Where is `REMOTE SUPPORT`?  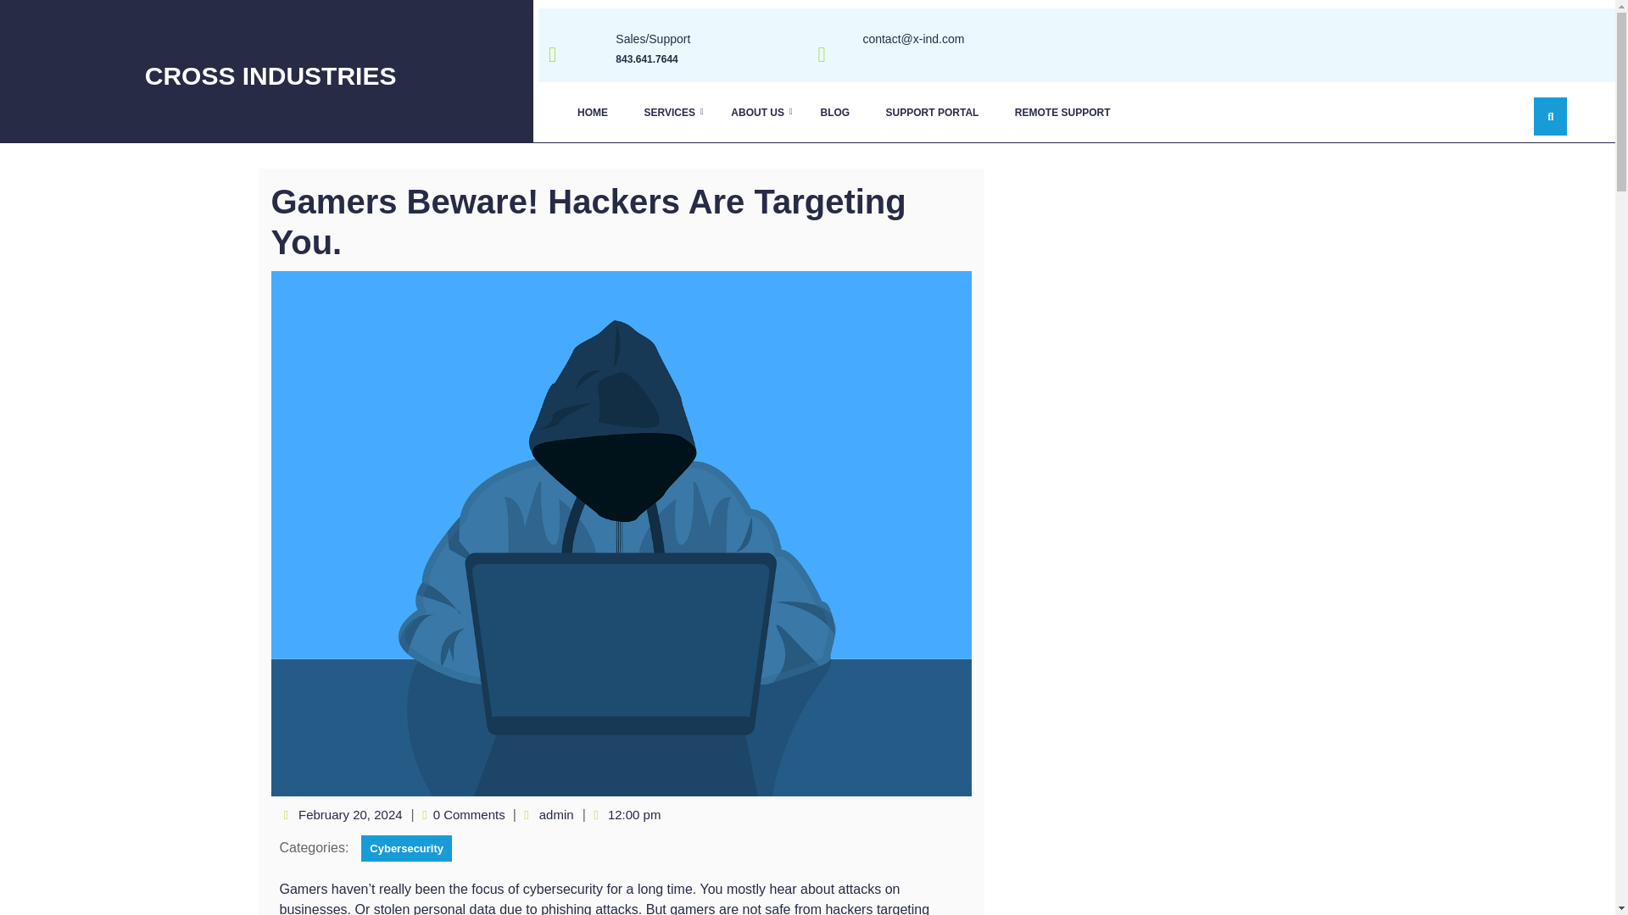 REMOTE SUPPORT is located at coordinates (1062, 112).